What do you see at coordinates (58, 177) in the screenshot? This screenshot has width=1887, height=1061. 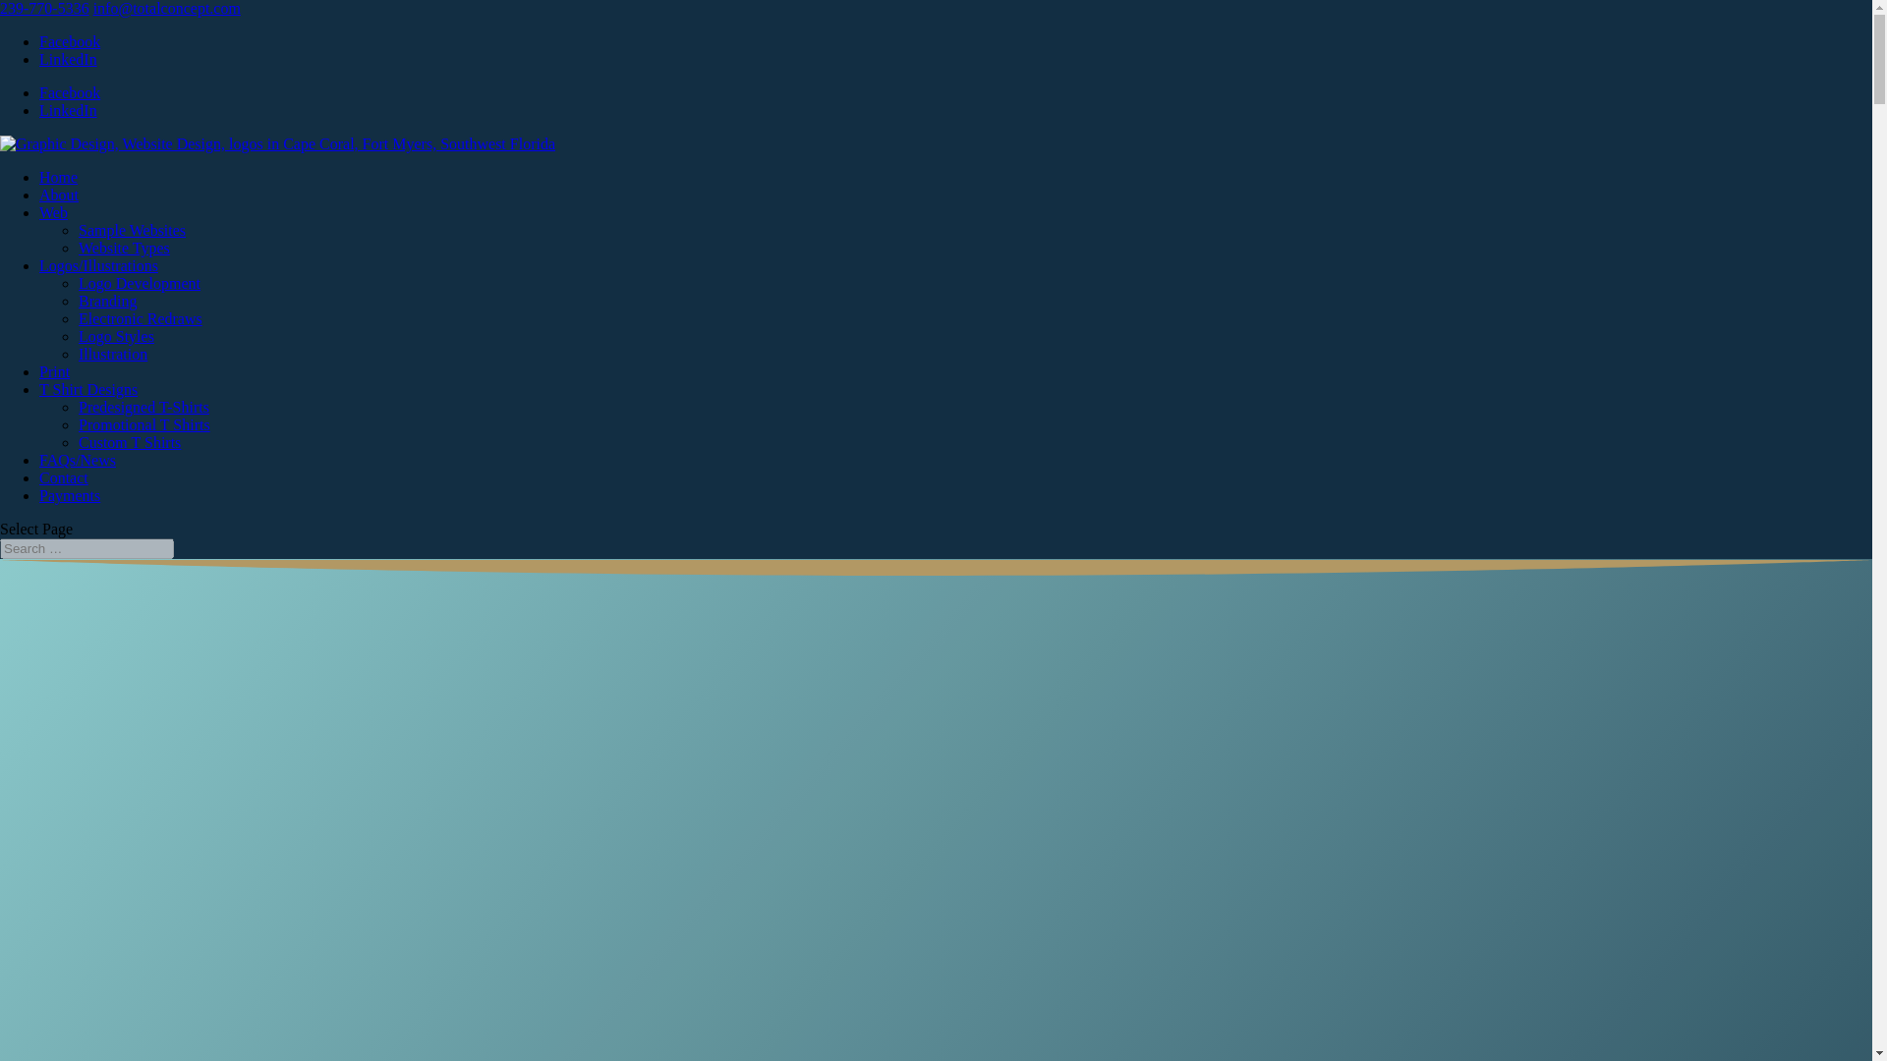 I see `Home` at bounding box center [58, 177].